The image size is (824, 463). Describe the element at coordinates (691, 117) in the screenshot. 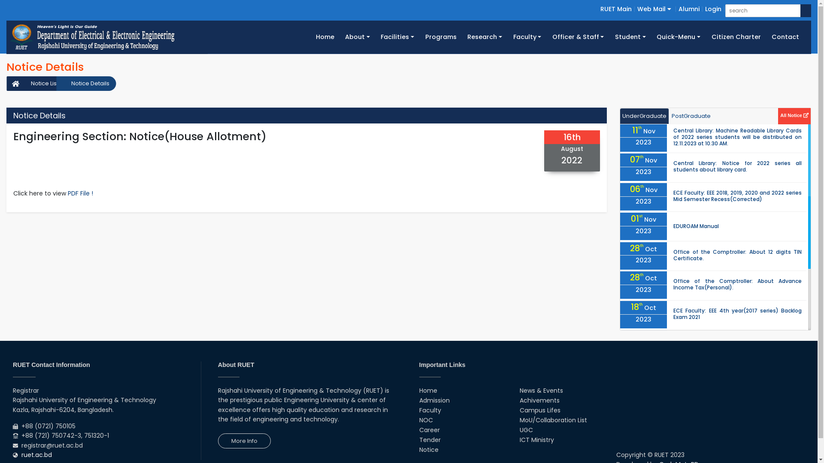

I see `PostGraduate` at that location.